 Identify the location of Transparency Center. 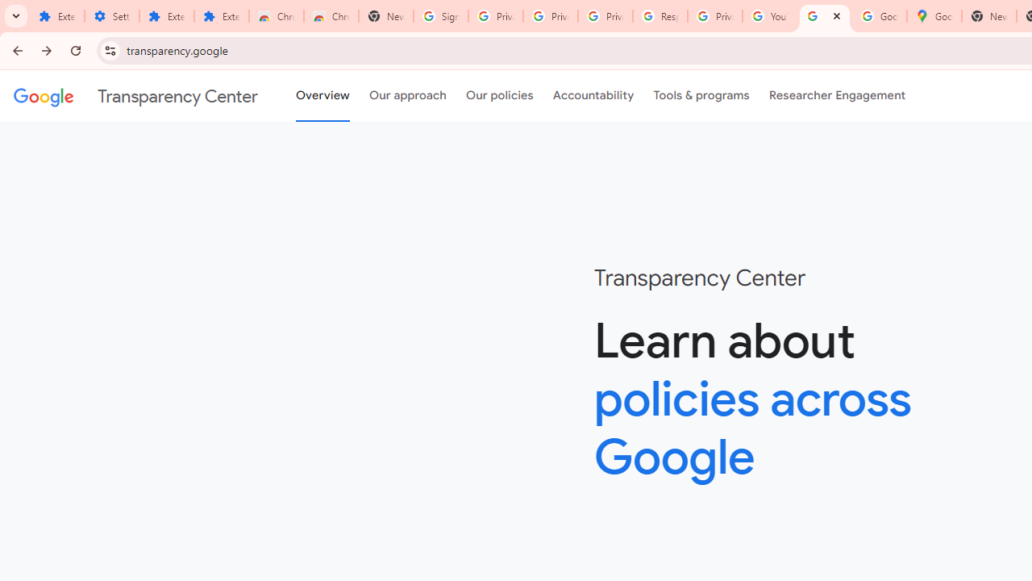
(135, 96).